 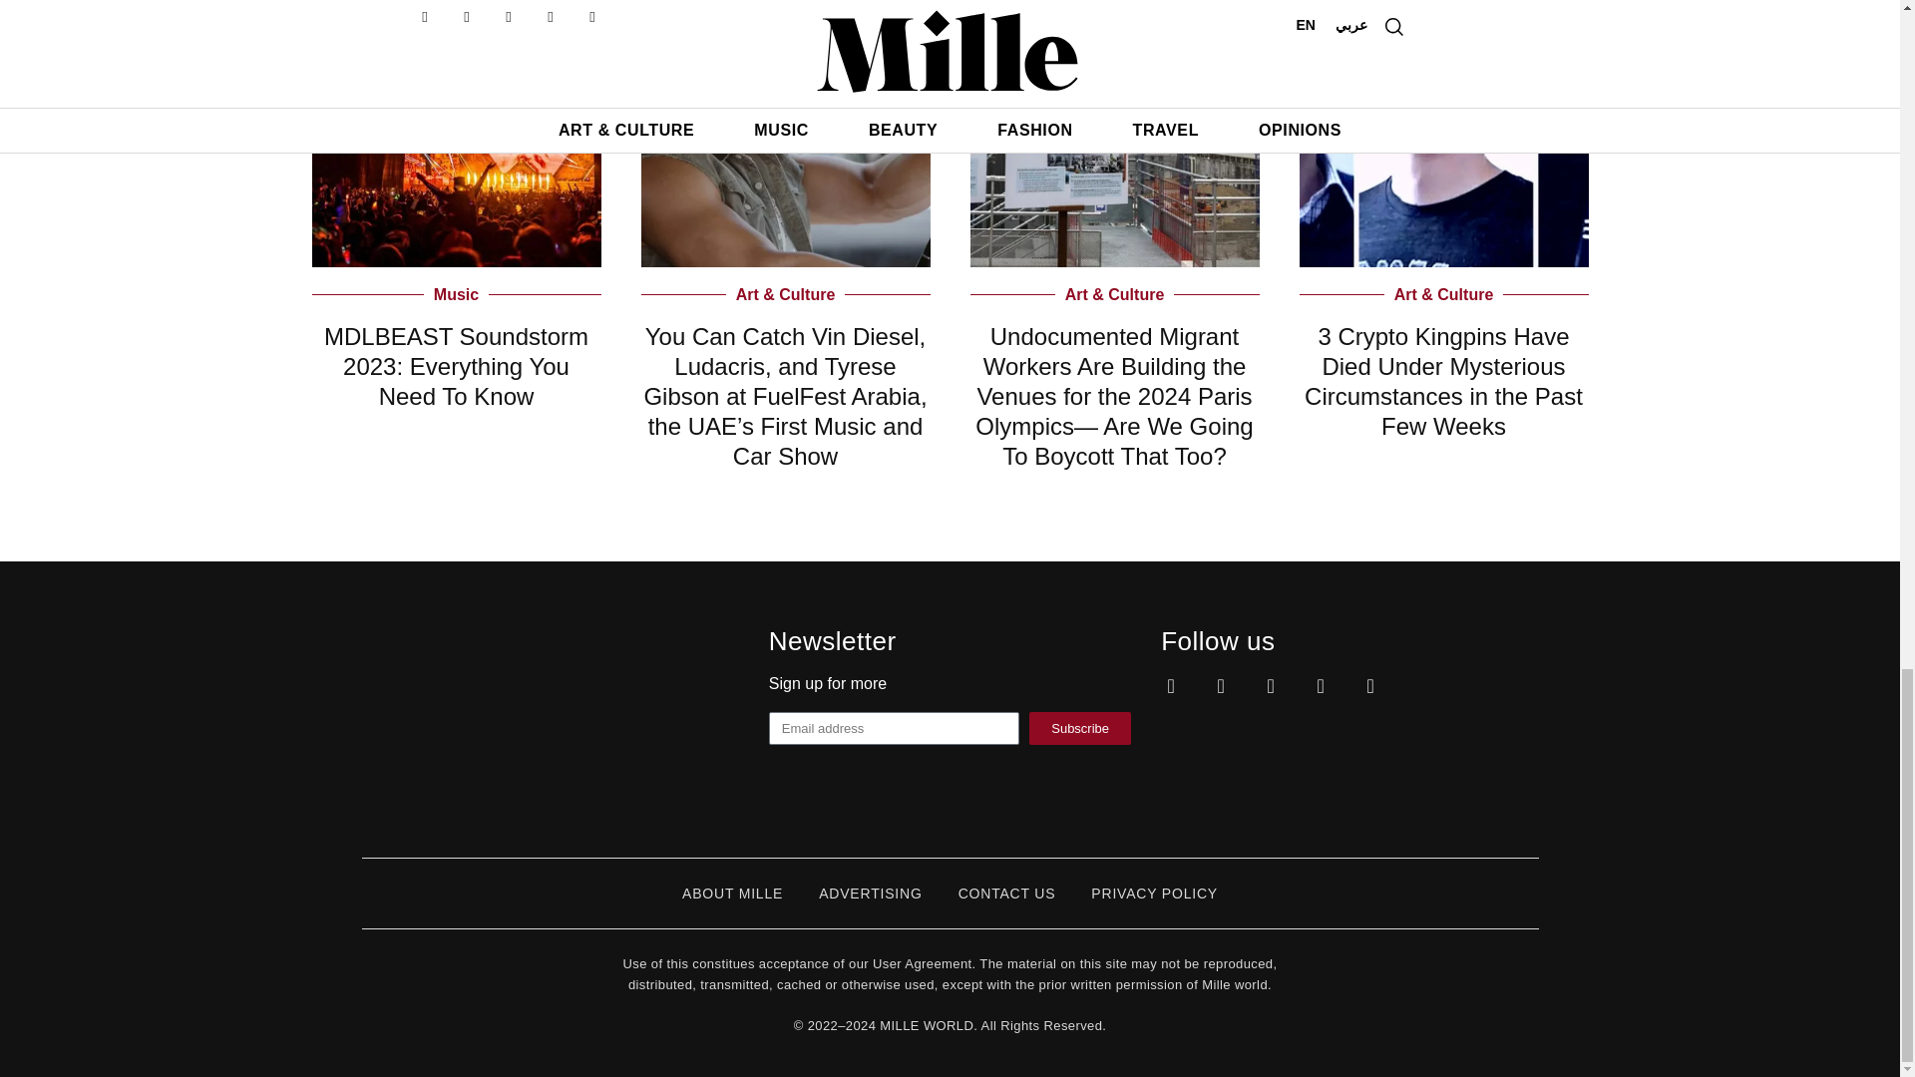 I want to click on Vin Diesel, so click(x=784, y=134).